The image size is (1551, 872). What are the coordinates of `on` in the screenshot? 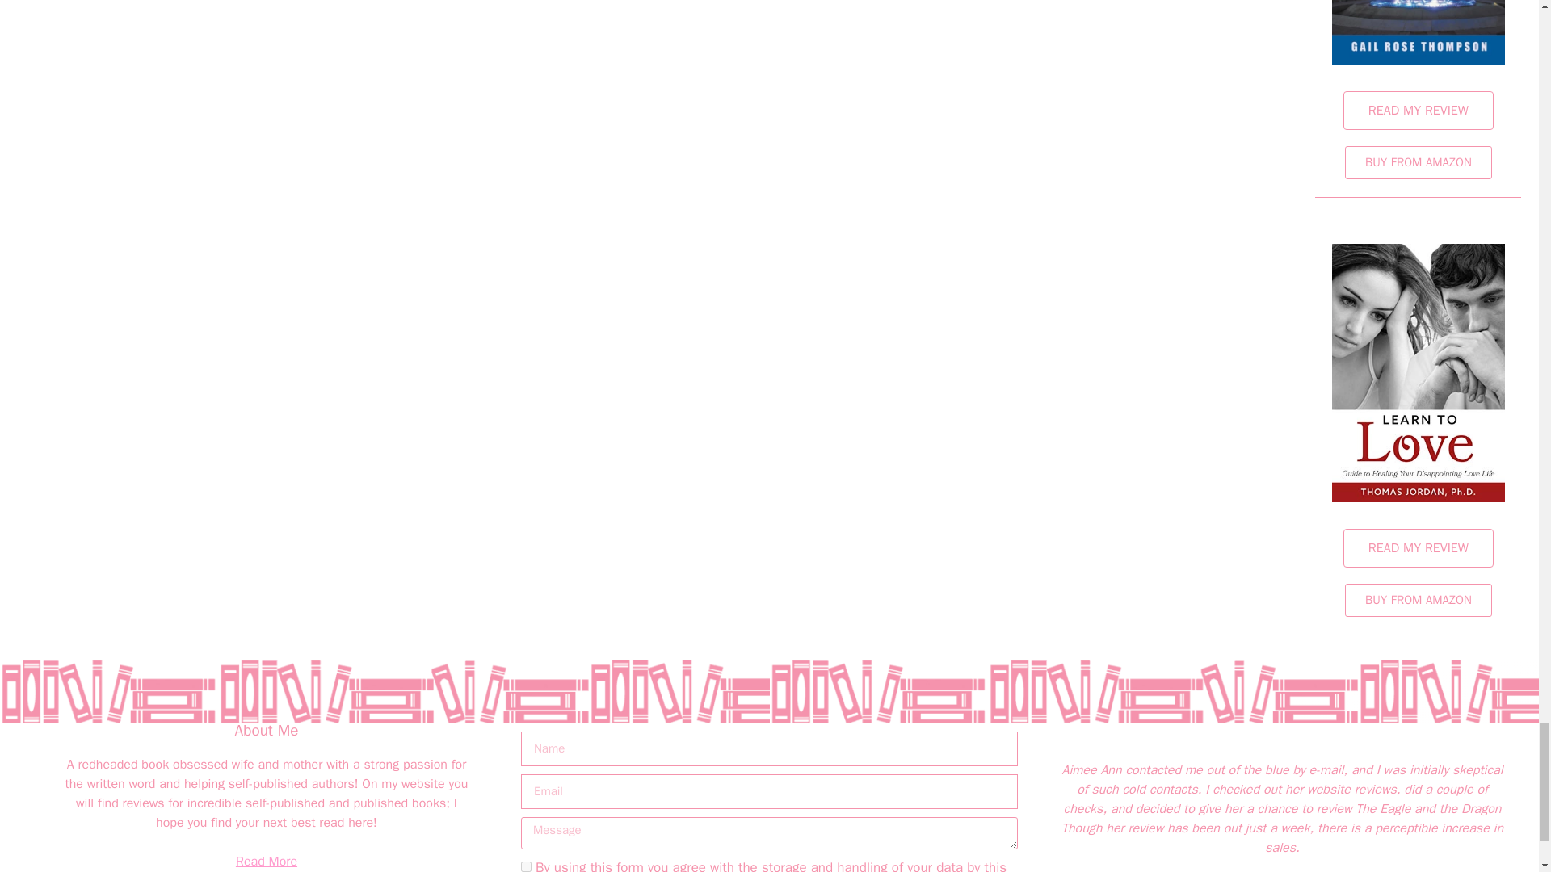 It's located at (527, 867).